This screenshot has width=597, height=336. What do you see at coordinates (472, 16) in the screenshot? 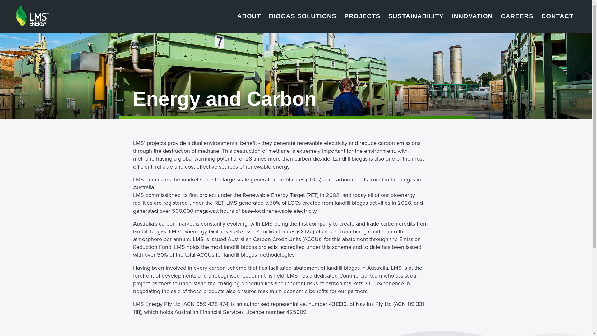
I see `INNOVATION` at bounding box center [472, 16].